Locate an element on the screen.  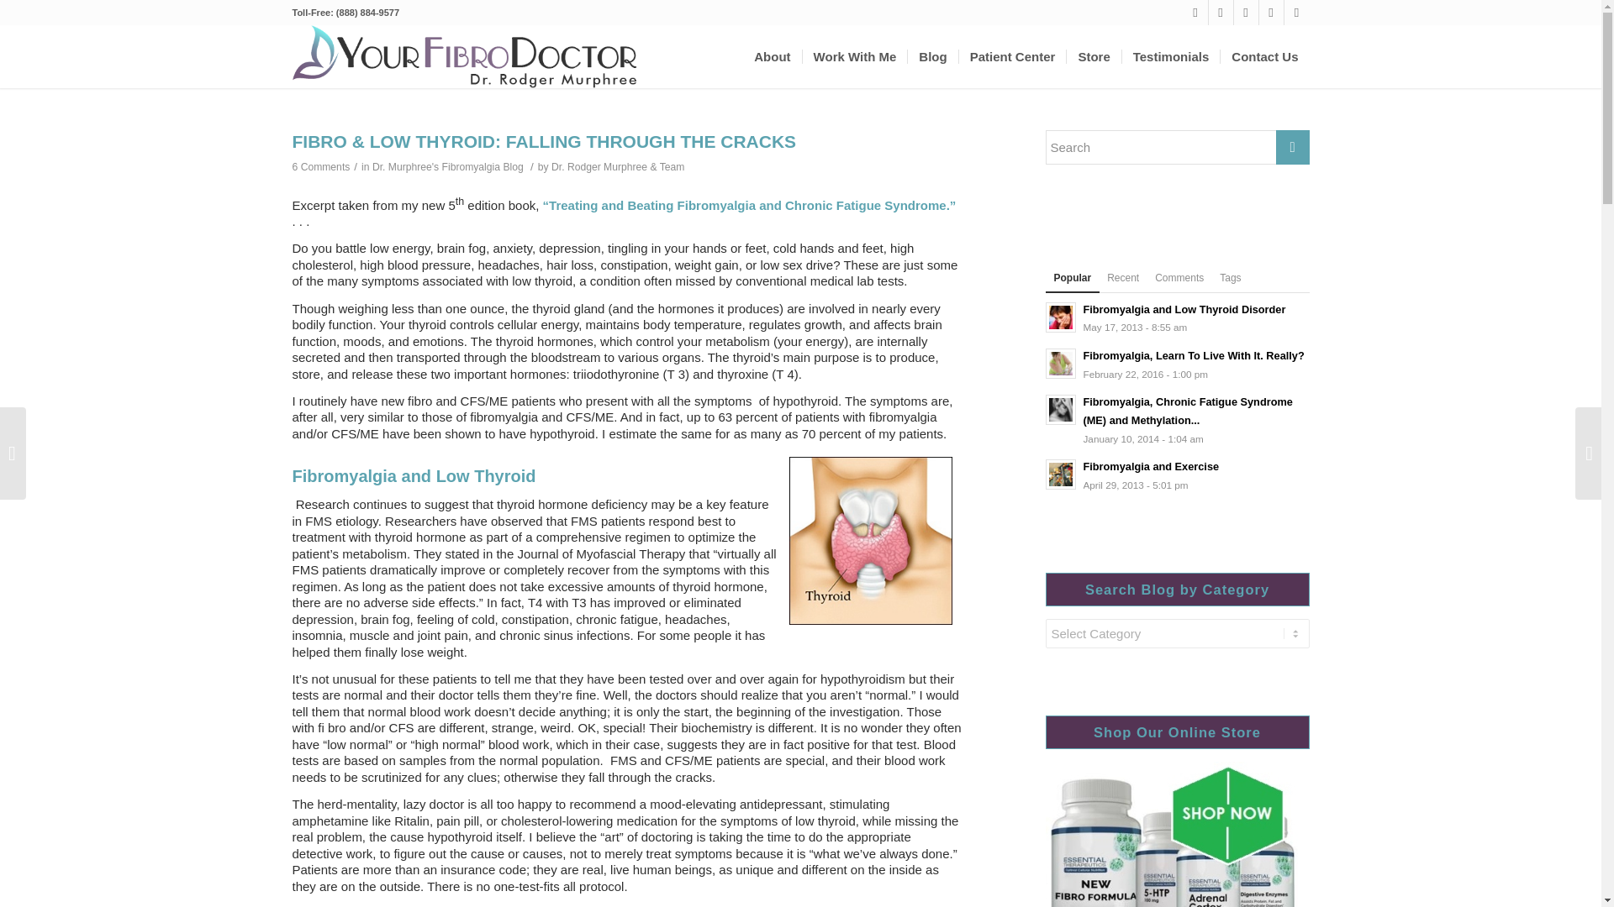
Work With Me is located at coordinates (854, 56).